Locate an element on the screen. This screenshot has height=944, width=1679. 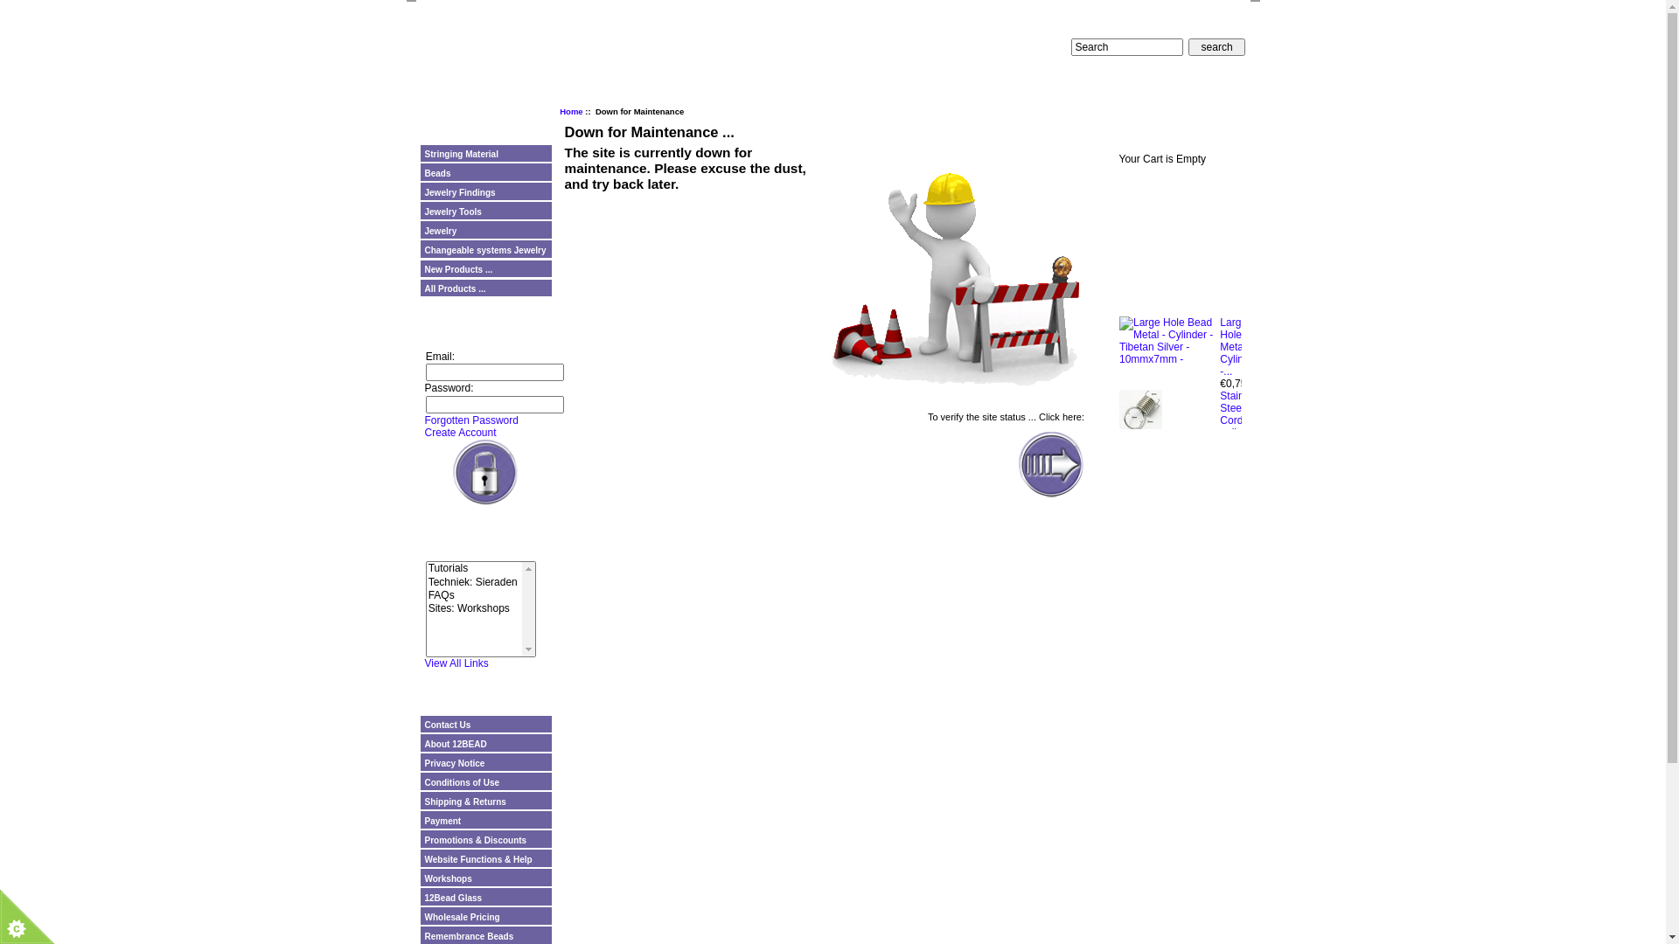
Website Functions & Help is located at coordinates (488, 859).